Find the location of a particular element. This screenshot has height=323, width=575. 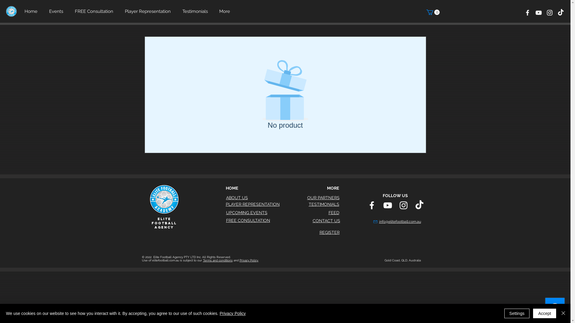

FEED is located at coordinates (334, 213).